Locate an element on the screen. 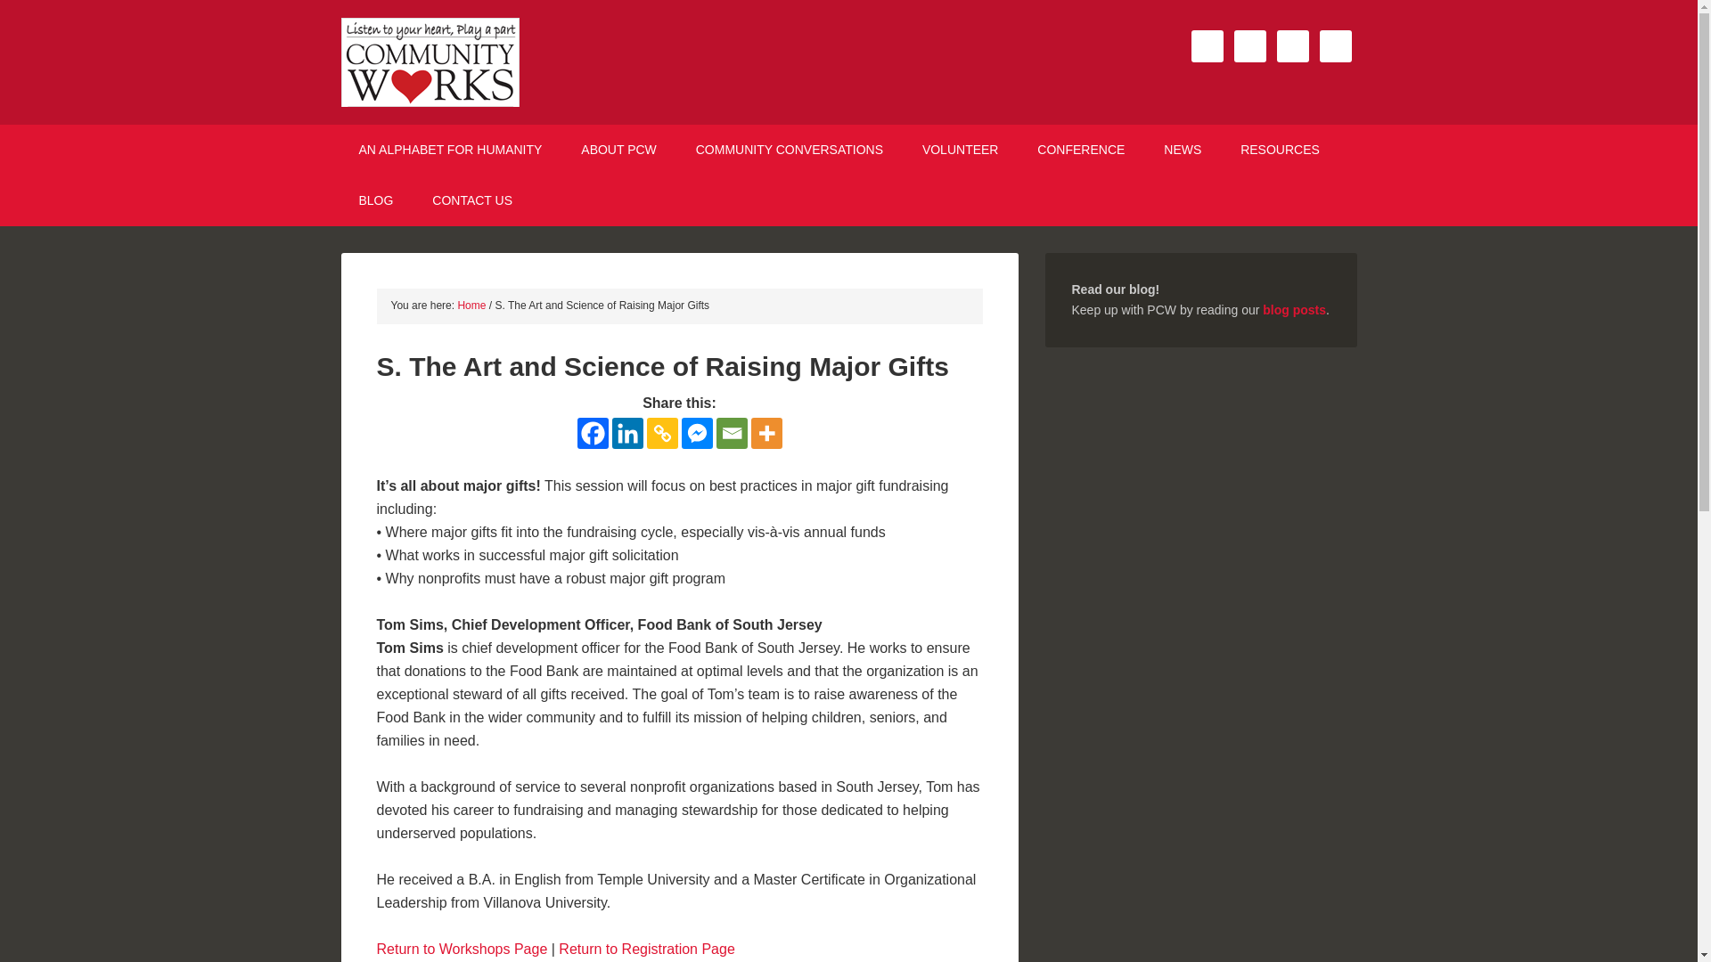 The image size is (1711, 962). Facebook is located at coordinates (594, 432).